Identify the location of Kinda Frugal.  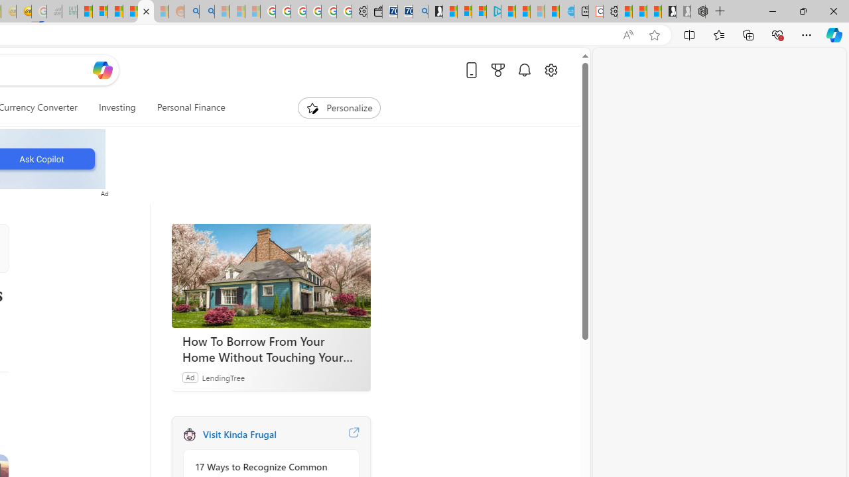
(189, 435).